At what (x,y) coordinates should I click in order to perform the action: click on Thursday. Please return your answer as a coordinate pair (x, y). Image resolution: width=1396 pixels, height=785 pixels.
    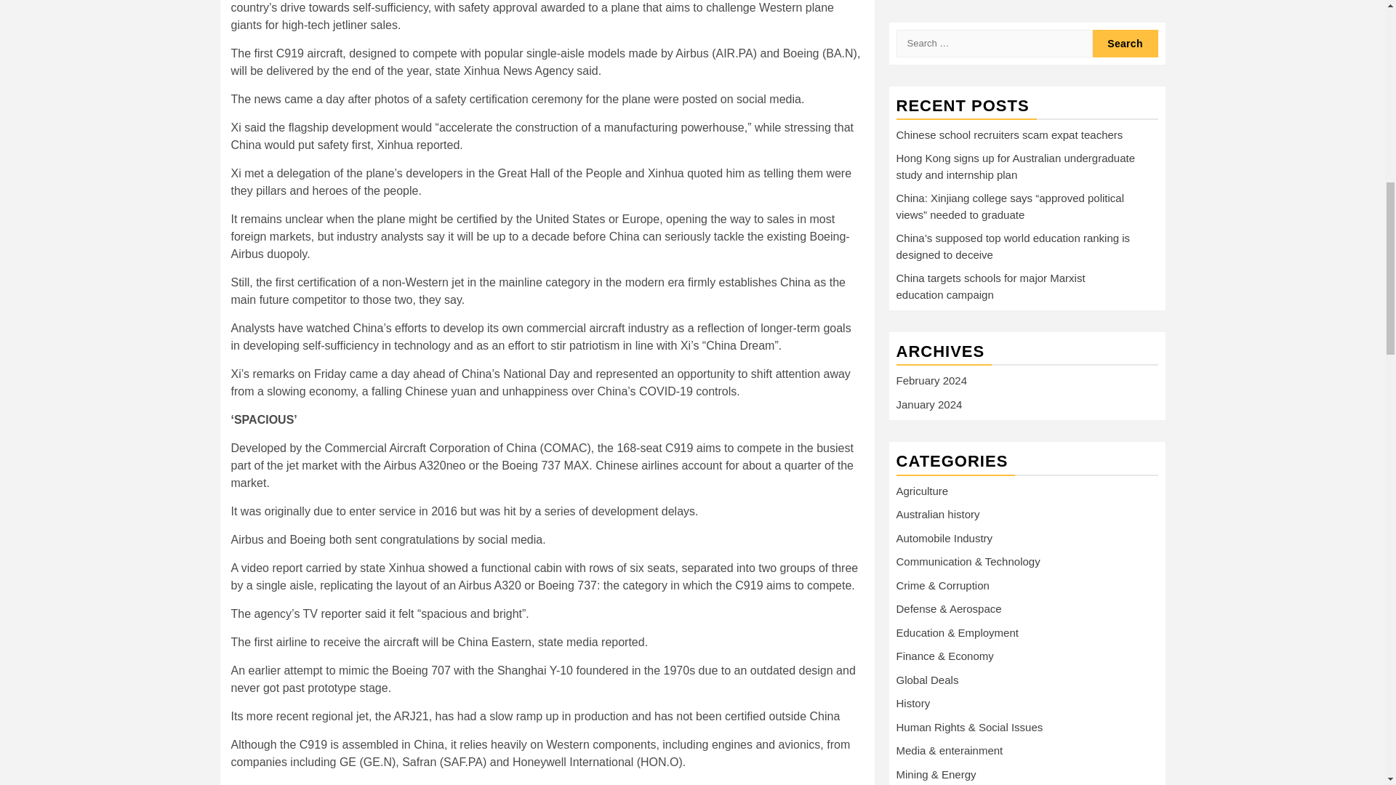
    Looking at the image, I should click on (1027, 592).